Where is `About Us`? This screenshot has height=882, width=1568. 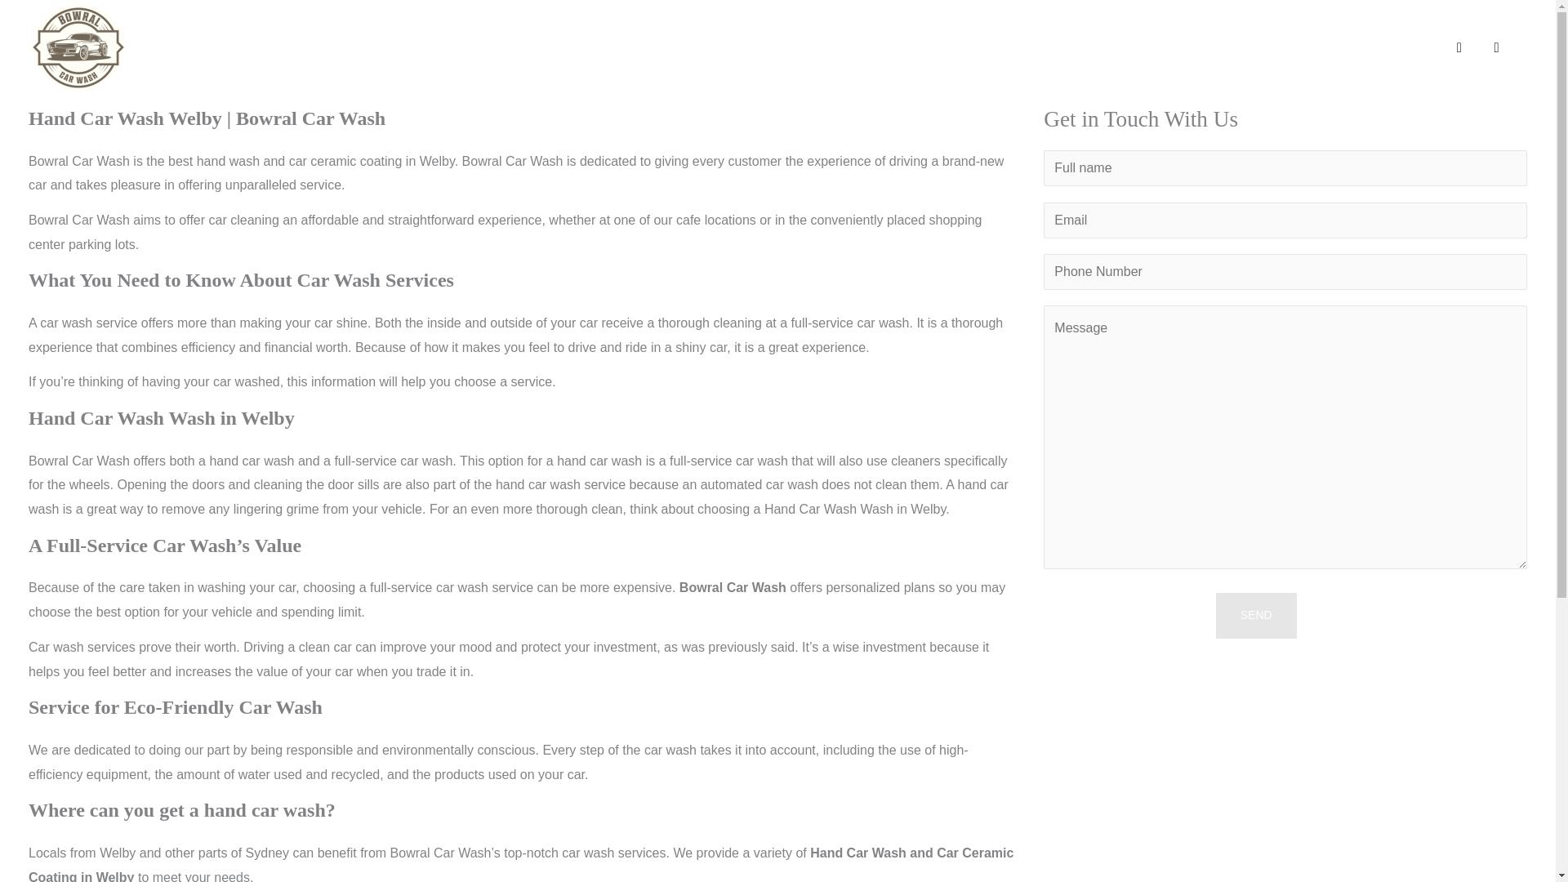 About Us is located at coordinates (738, 47).